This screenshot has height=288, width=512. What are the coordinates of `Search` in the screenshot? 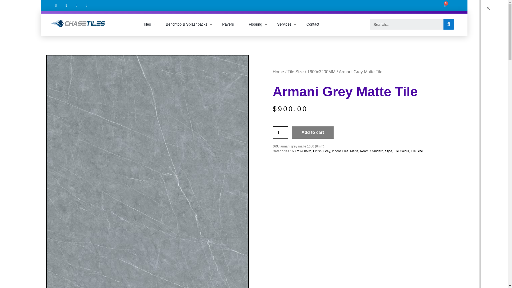 It's located at (406, 24).